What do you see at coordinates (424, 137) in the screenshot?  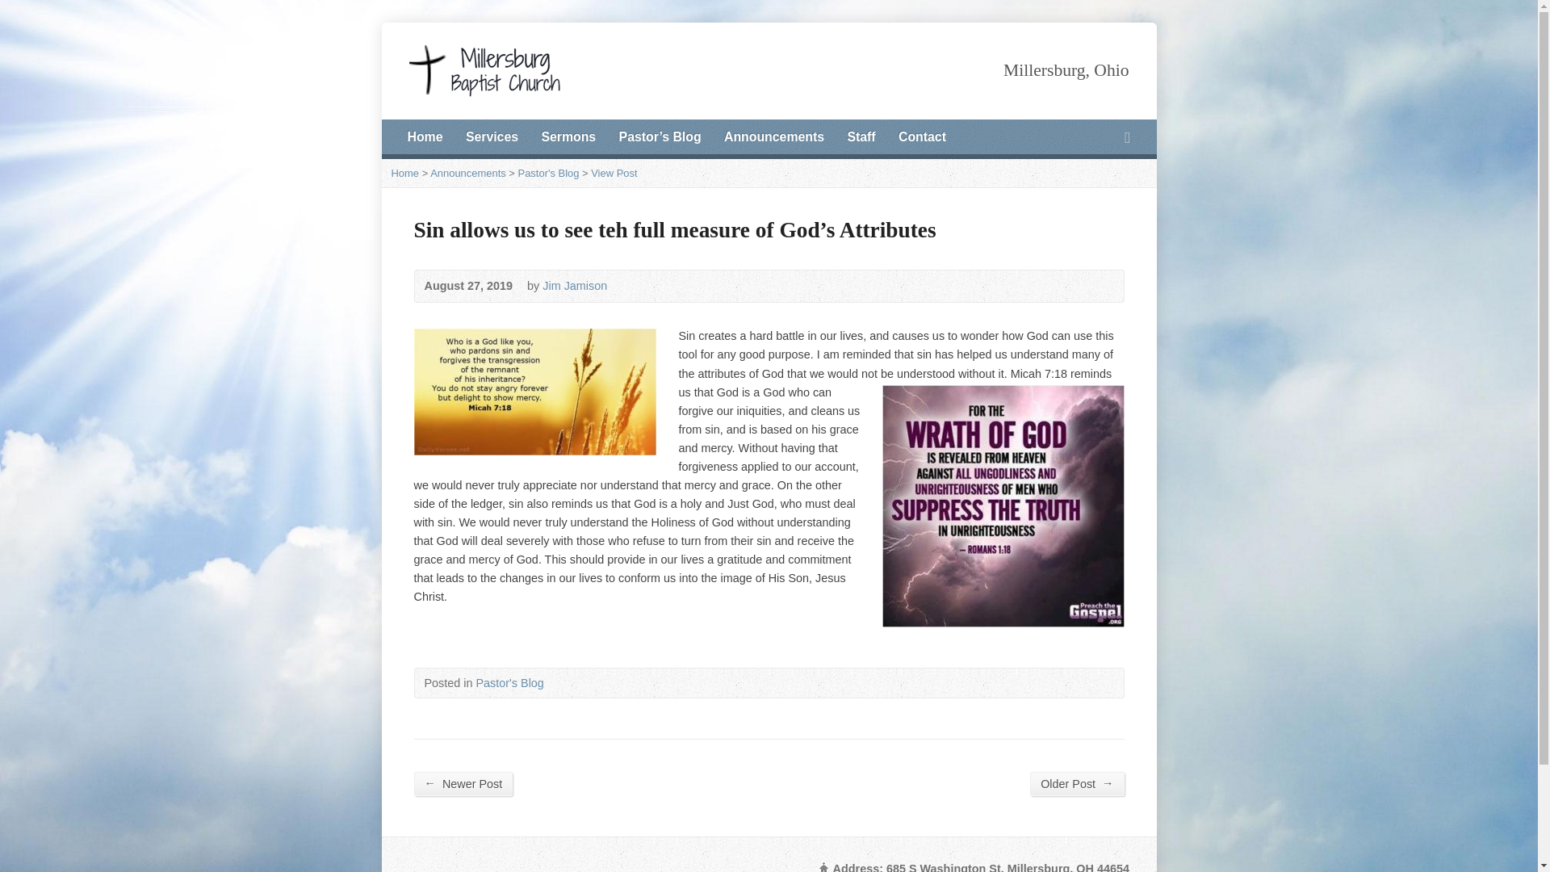 I see `Home` at bounding box center [424, 137].